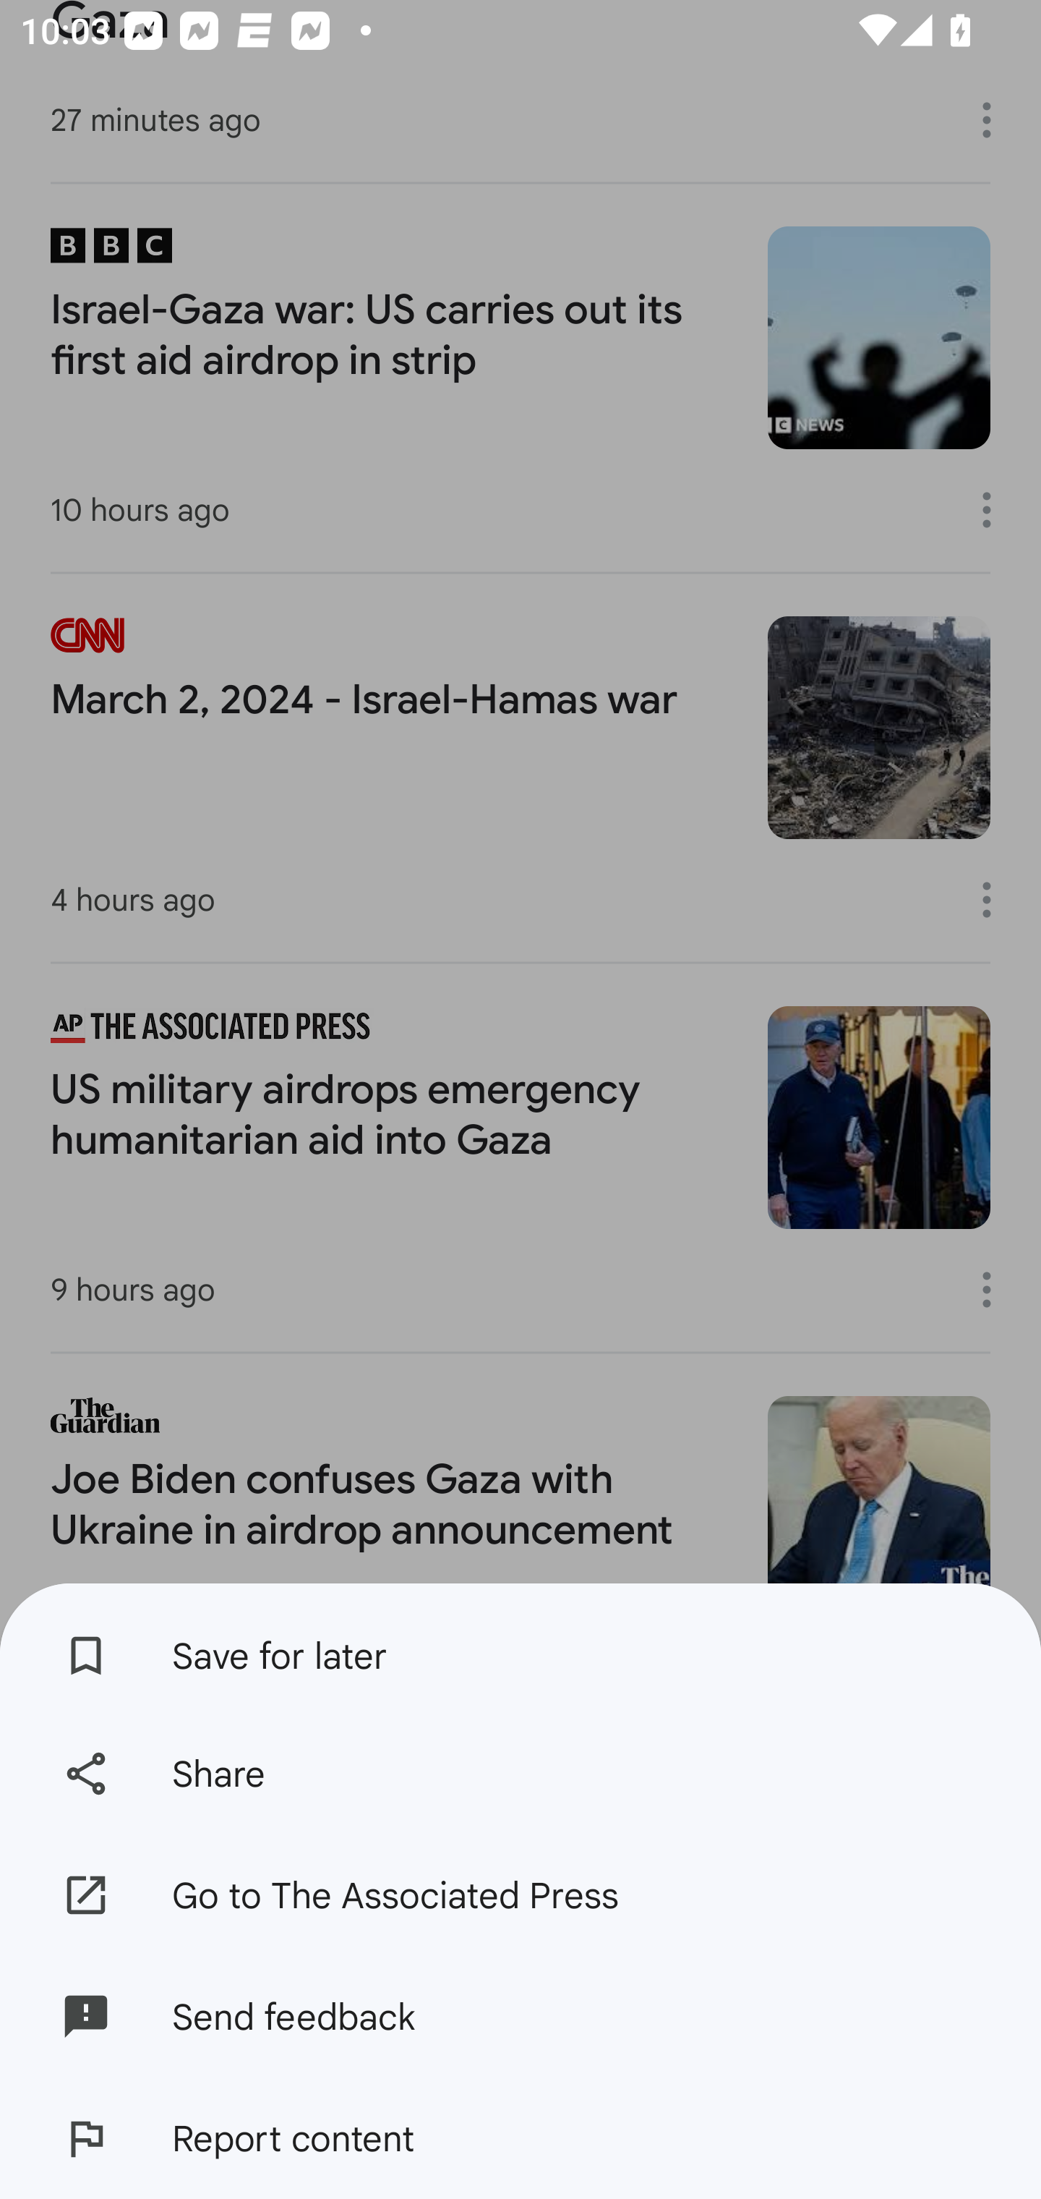 The height and width of the screenshot is (2199, 1041). I want to click on Share, so click(520, 1774).